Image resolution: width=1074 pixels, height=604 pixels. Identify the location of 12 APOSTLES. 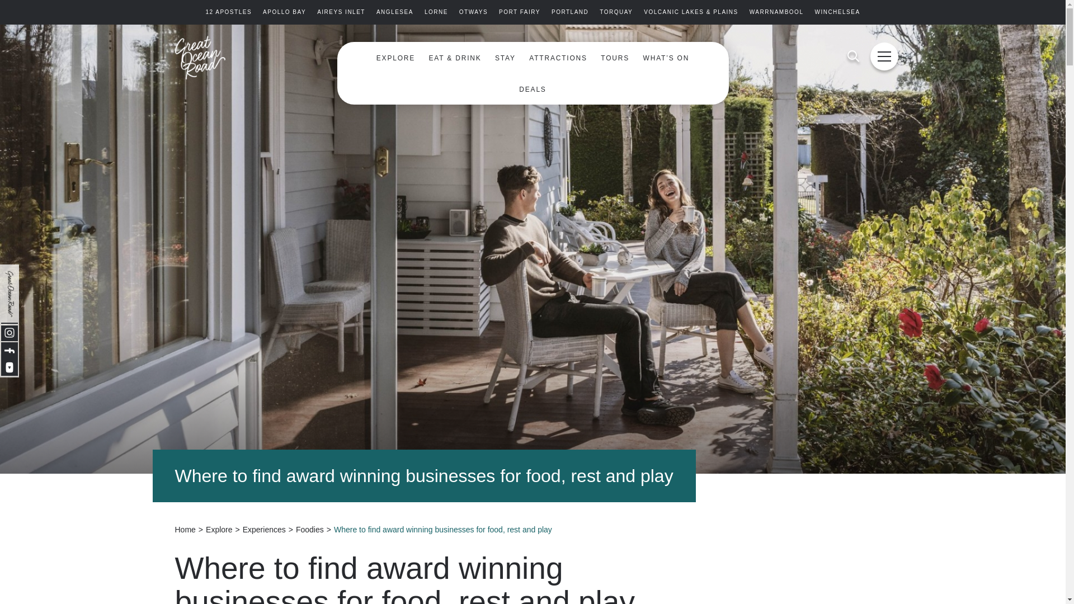
(228, 12).